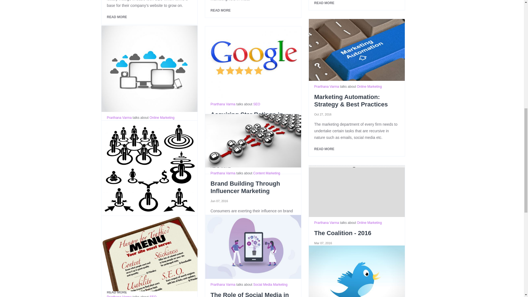 The image size is (528, 297). I want to click on A New Chapter In Content Marketing: Influencer Marketing, so click(149, 169).